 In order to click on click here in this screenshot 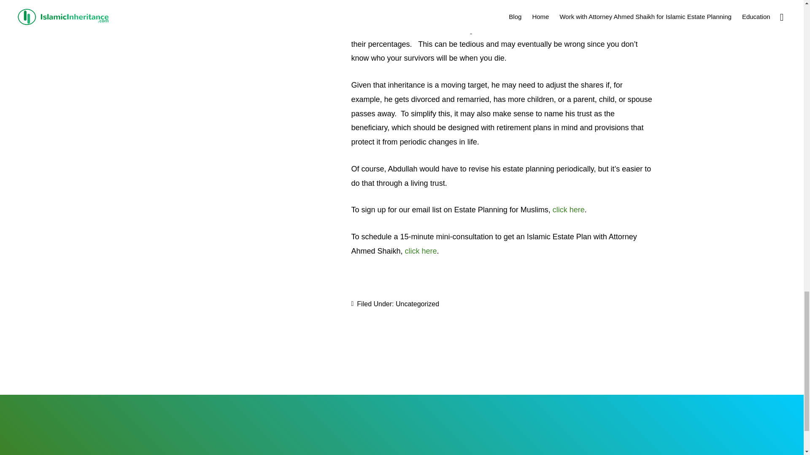, I will do `click(421, 251)`.